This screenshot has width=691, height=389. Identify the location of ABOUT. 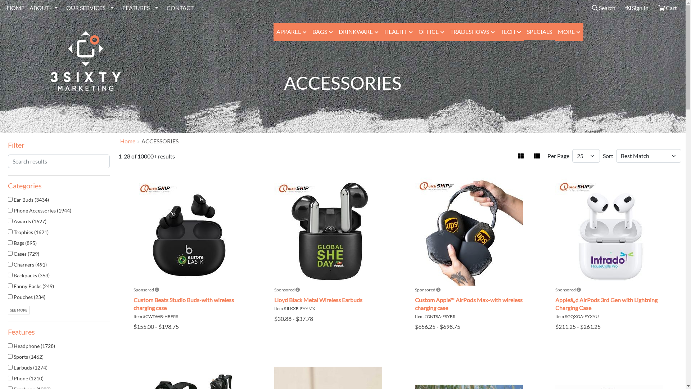
(45, 8).